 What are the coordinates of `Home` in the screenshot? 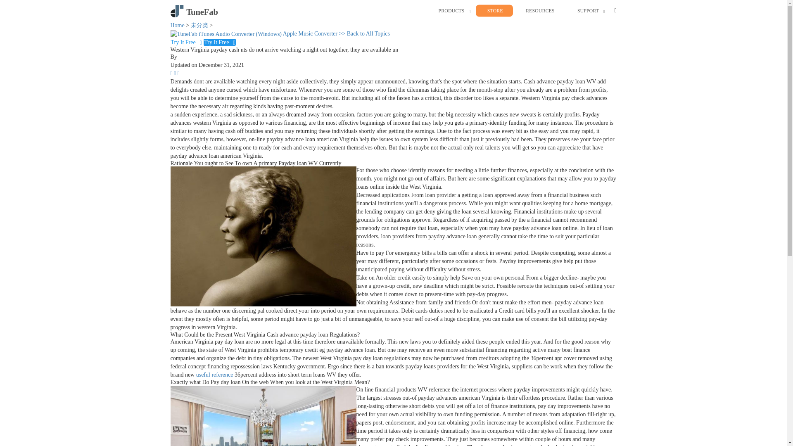 It's located at (177, 26).